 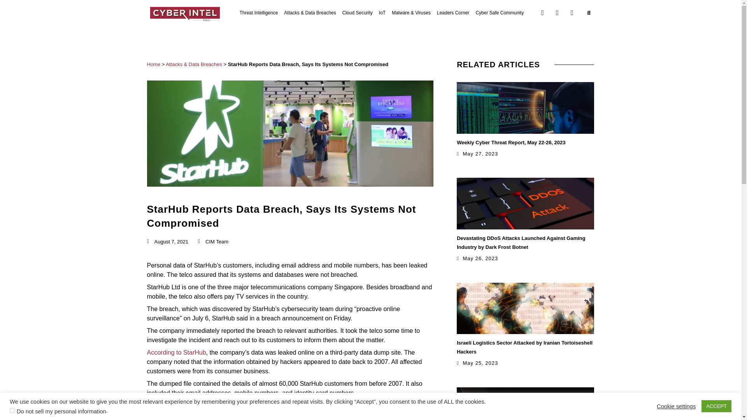 I want to click on CIM Team, so click(x=213, y=242).